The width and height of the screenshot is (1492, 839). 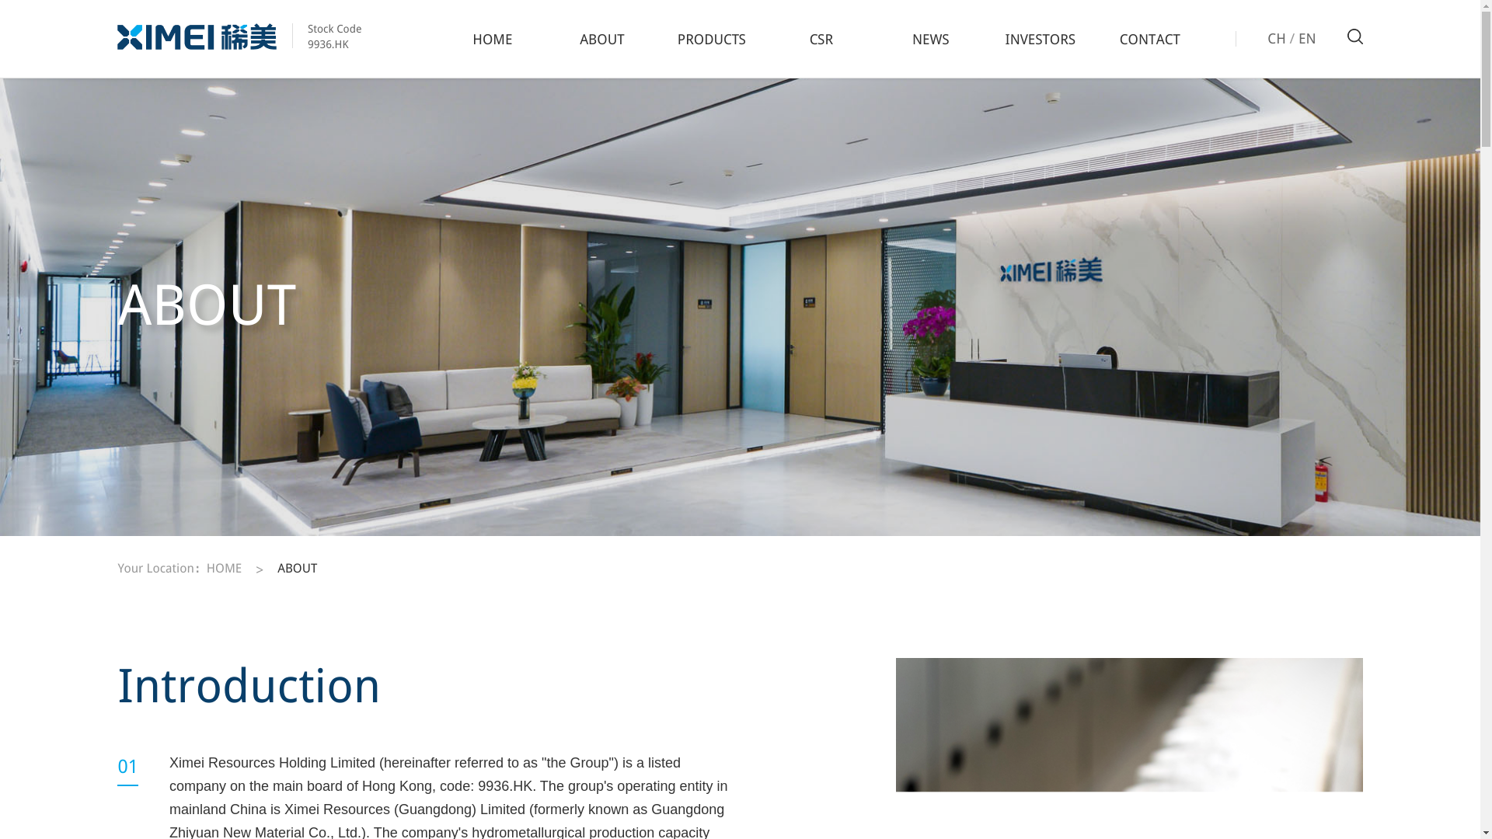 I want to click on ABOUT, so click(x=601, y=39).